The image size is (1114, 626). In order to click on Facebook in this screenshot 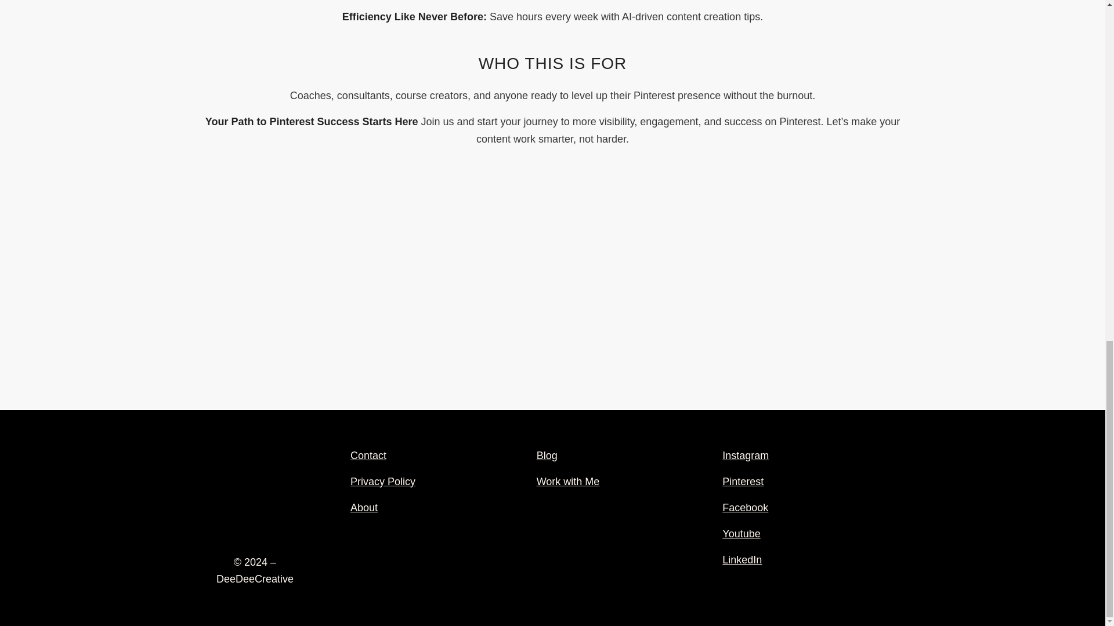, I will do `click(745, 508)`.